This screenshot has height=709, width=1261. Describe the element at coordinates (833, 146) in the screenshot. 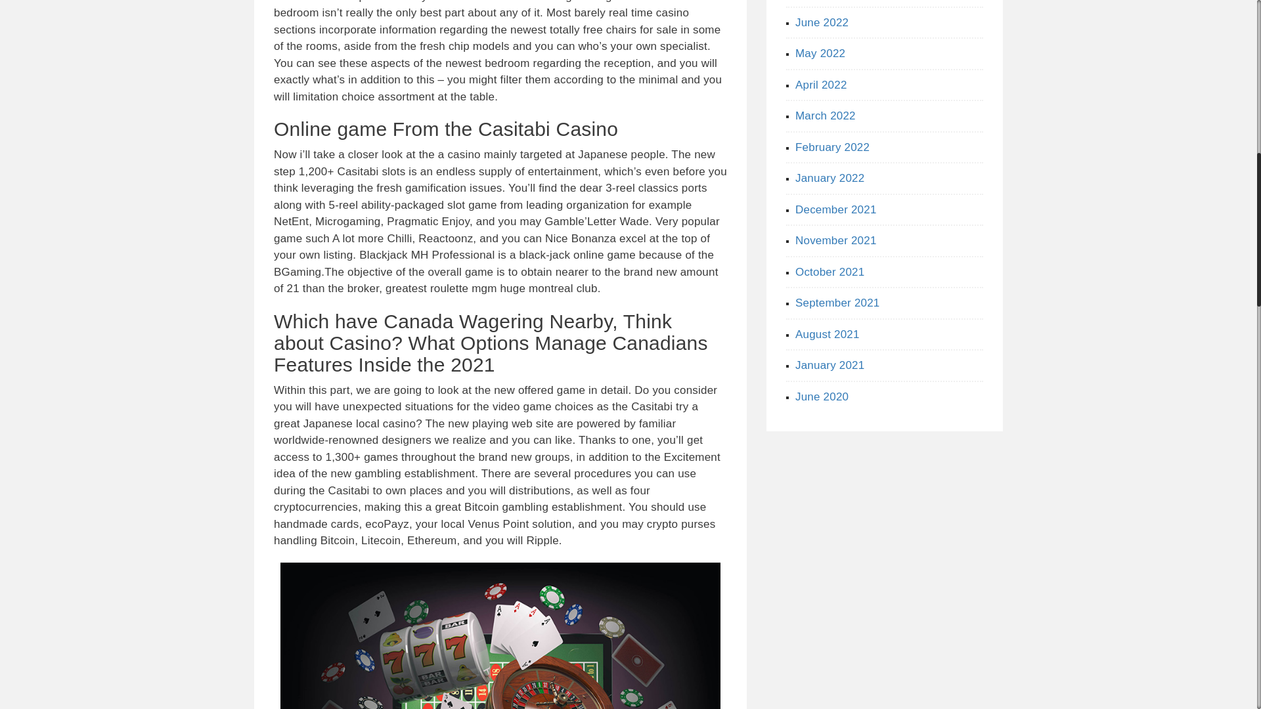

I see `February 2022` at that location.